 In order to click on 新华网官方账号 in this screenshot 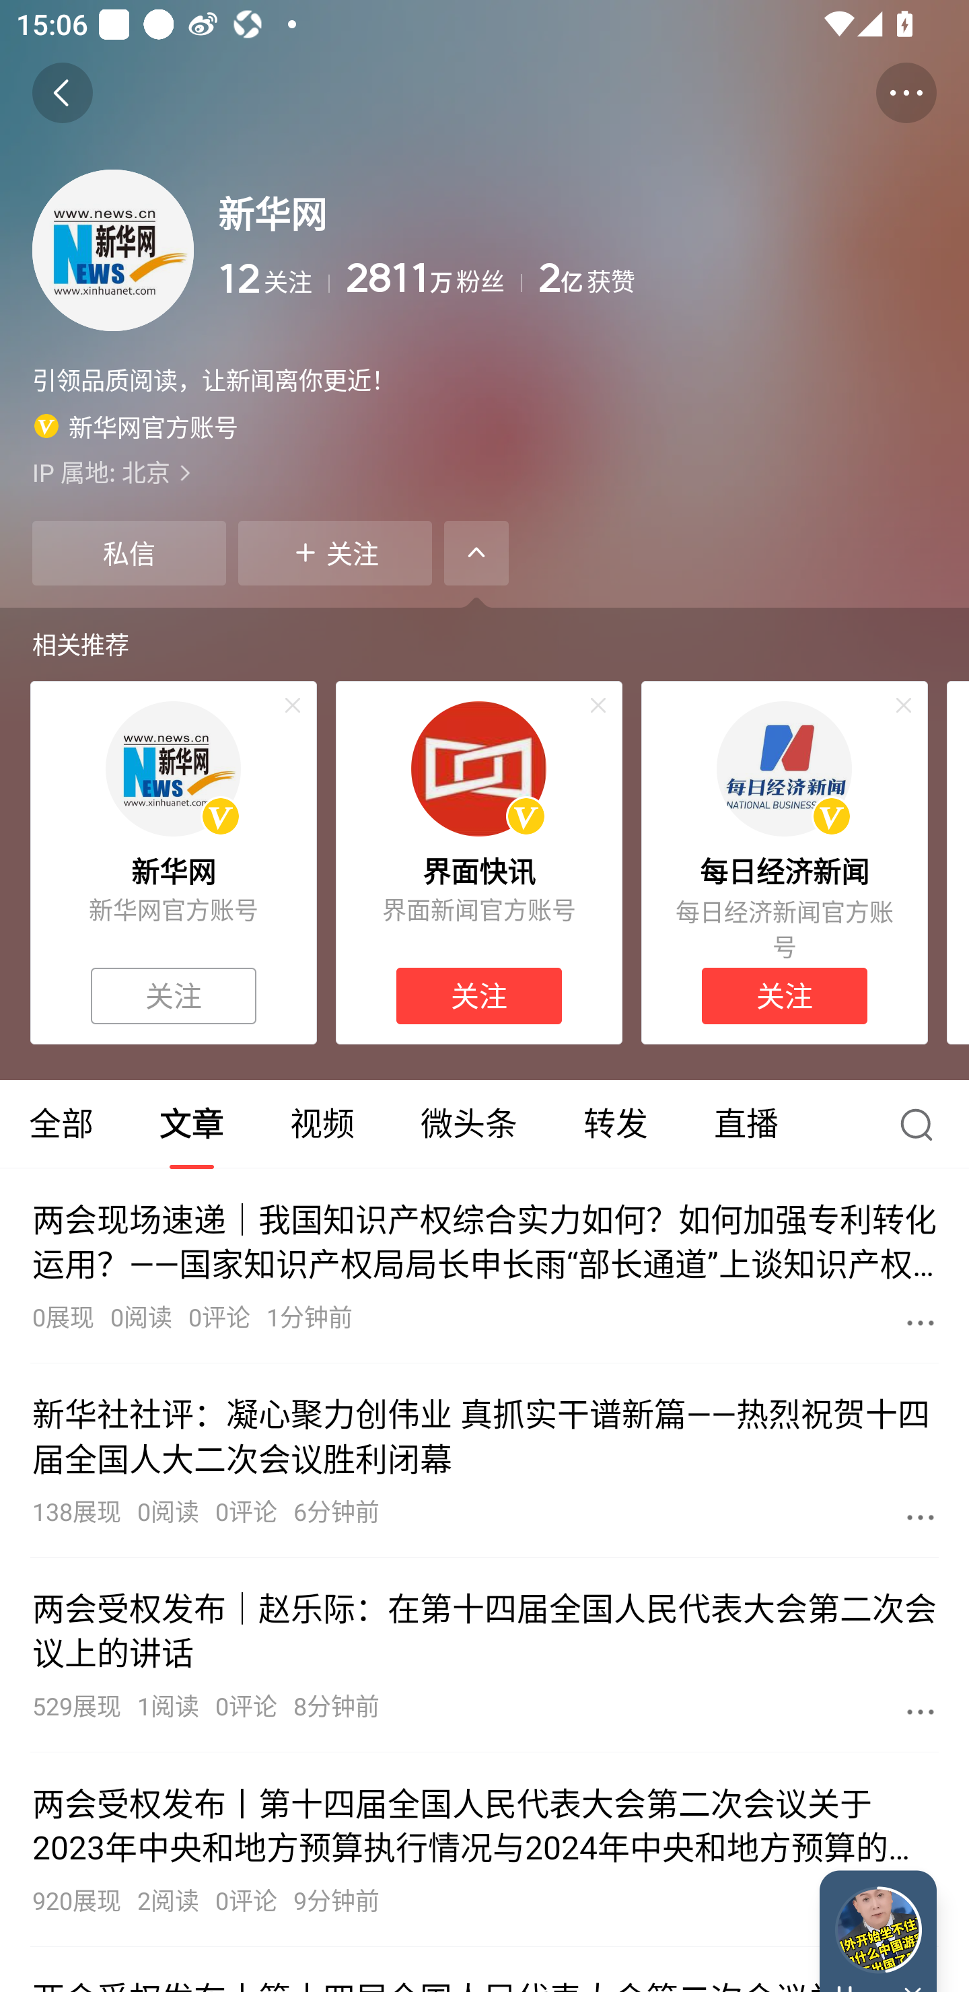, I will do `click(136, 426)`.